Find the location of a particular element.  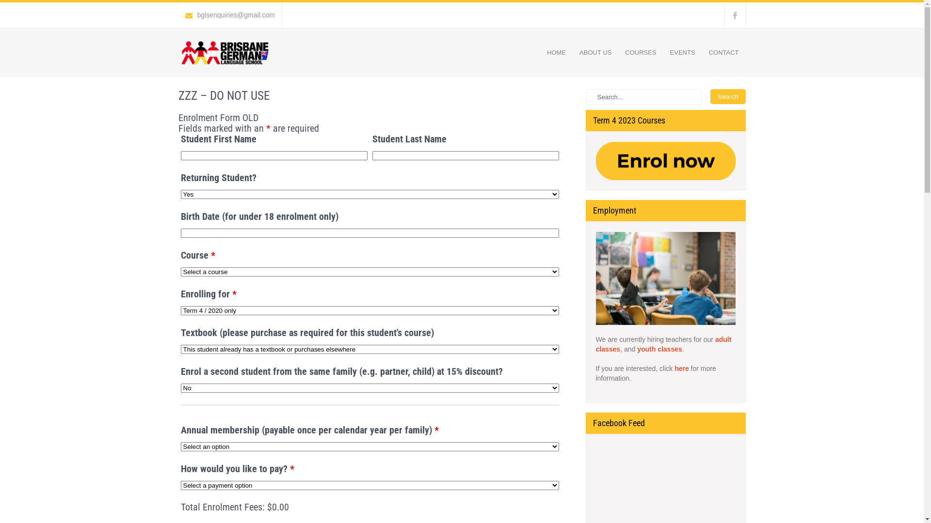

COURSES is located at coordinates (641, 53).